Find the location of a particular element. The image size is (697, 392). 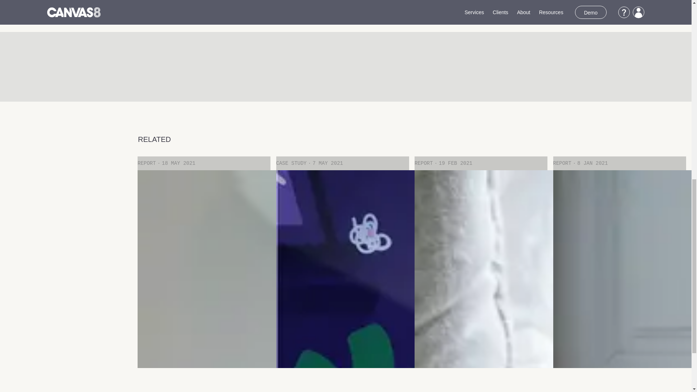

How do systemic challenges impact mental healthcare? is located at coordinates (204, 264).